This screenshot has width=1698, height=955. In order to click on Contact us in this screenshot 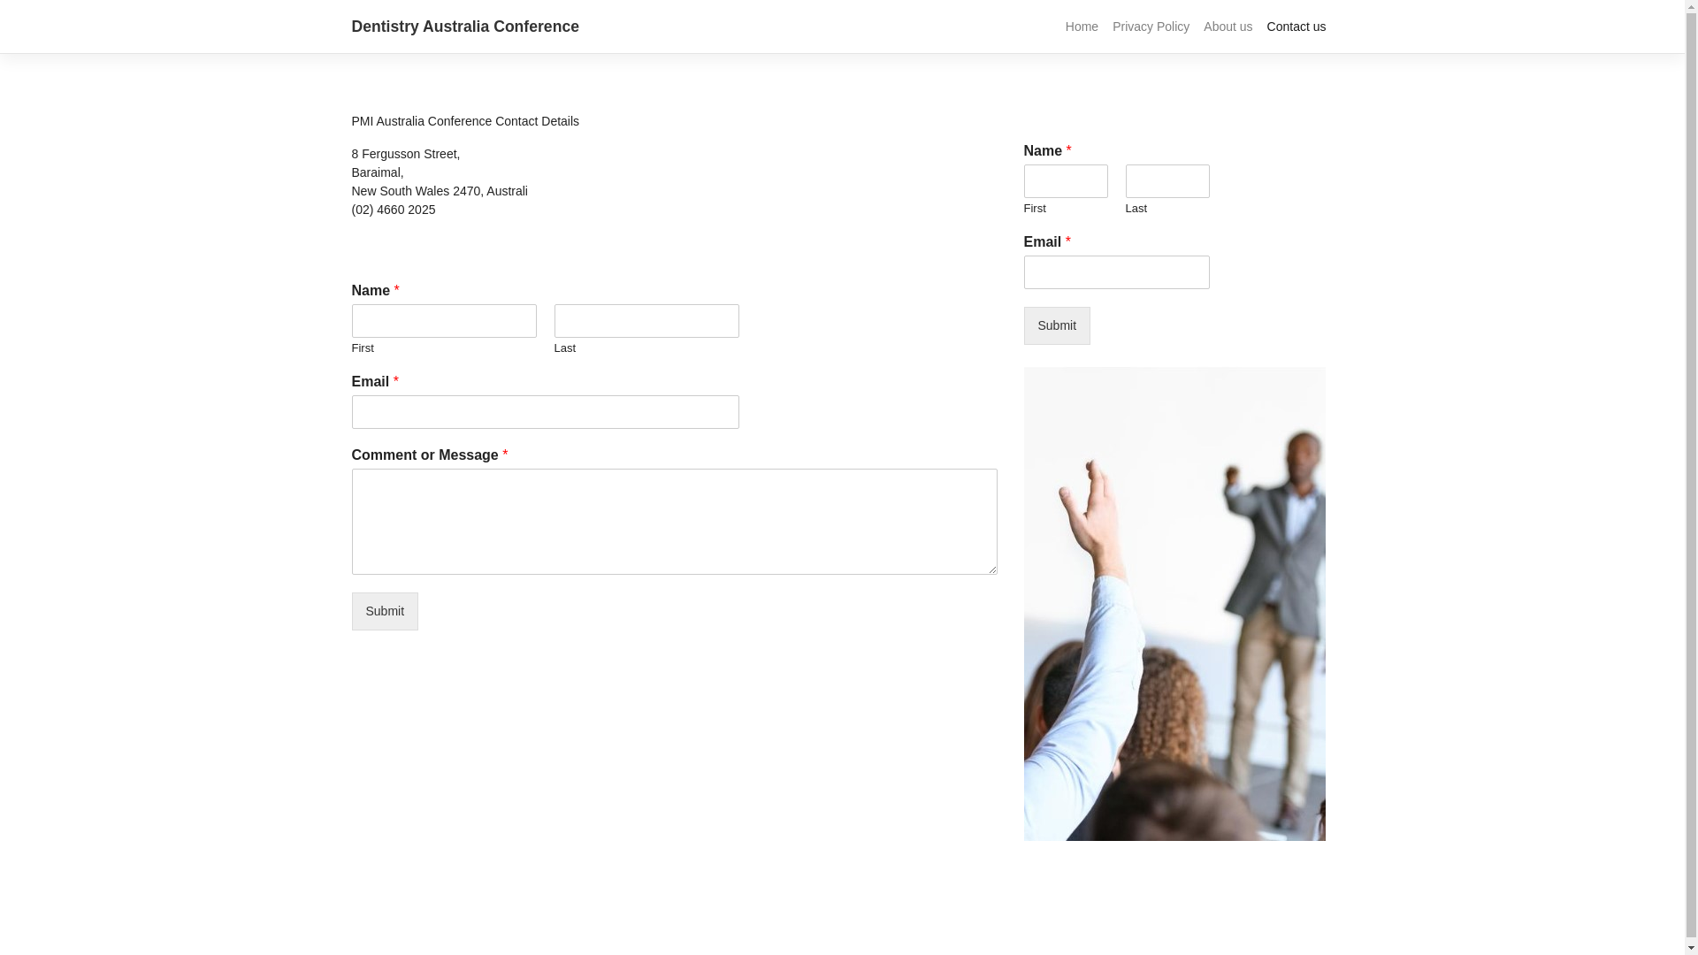, I will do `click(1296, 27)`.